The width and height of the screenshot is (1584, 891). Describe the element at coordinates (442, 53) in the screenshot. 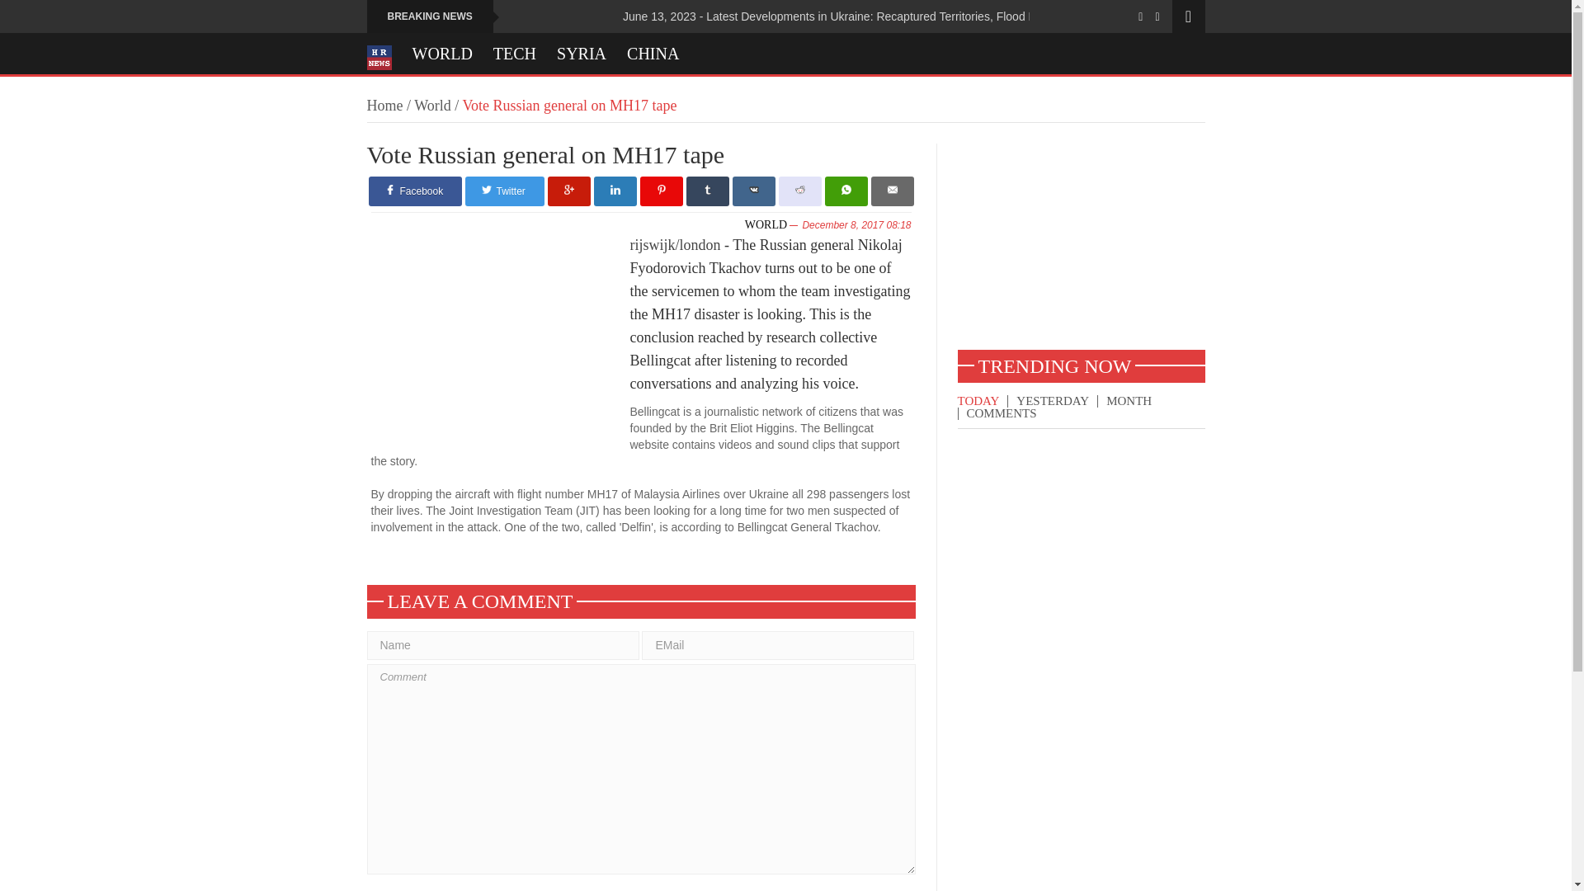

I see `WORLD` at that location.